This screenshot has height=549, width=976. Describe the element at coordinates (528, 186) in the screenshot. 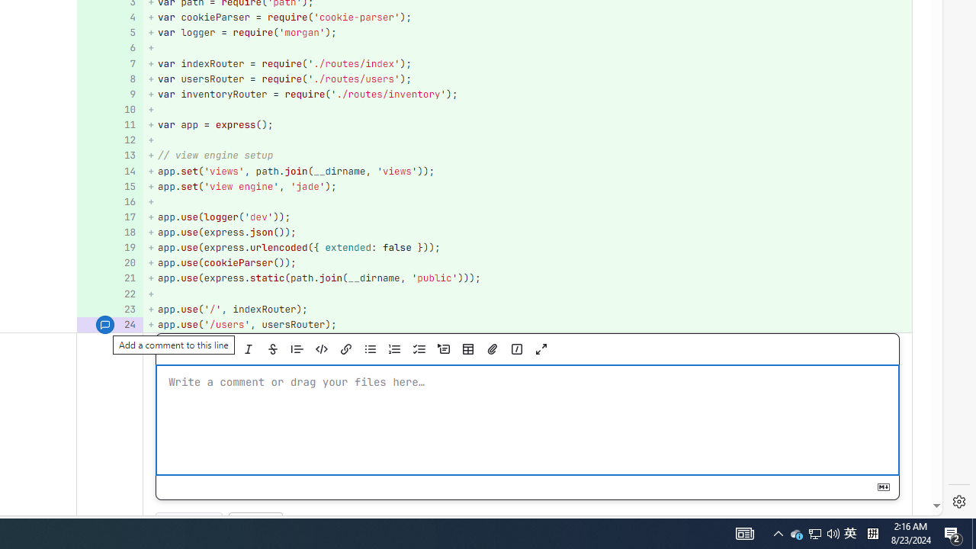

I see `+ app.set('view engine', 'jade'); ` at that location.